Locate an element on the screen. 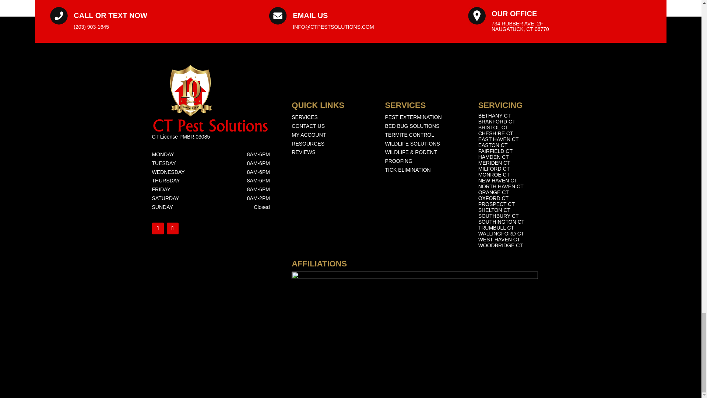 The height and width of the screenshot is (398, 707). Cheshire CT Pest Control is located at coordinates (496, 134).